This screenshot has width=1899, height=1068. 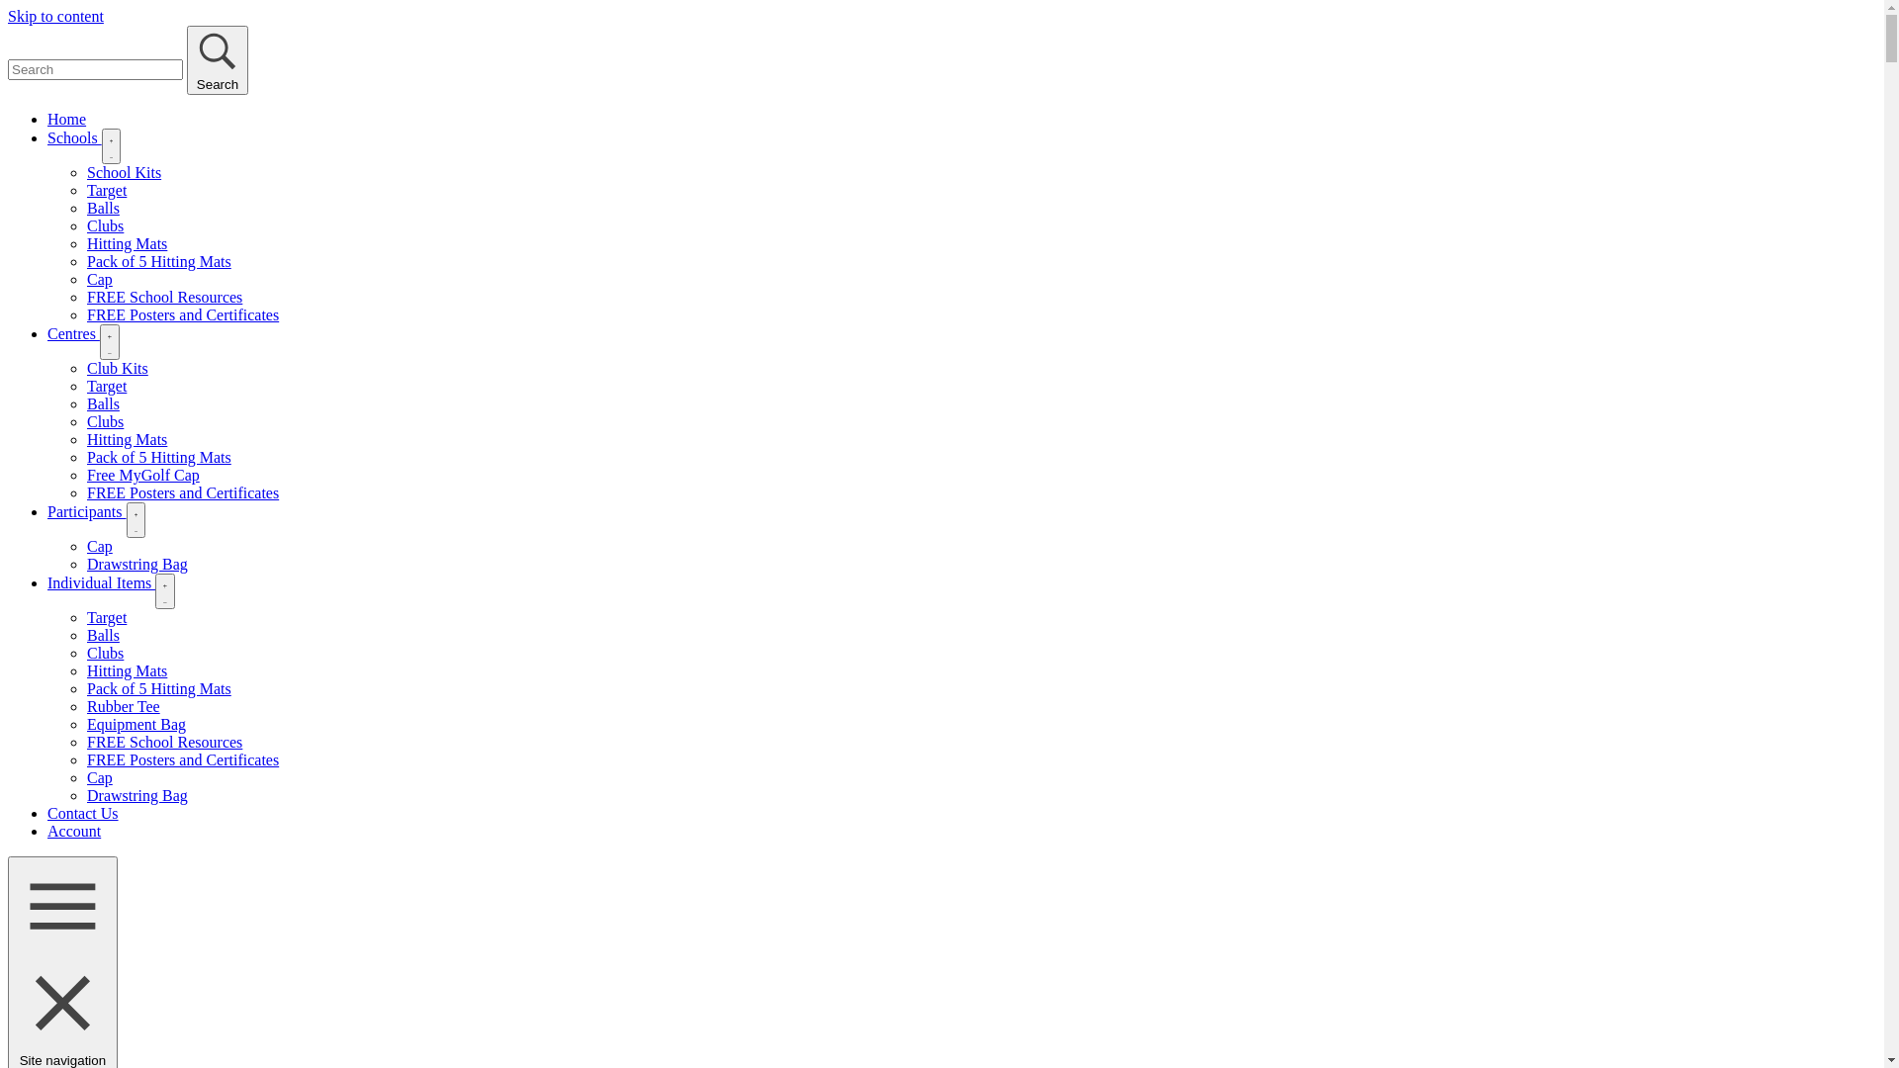 I want to click on Target, so click(x=107, y=617).